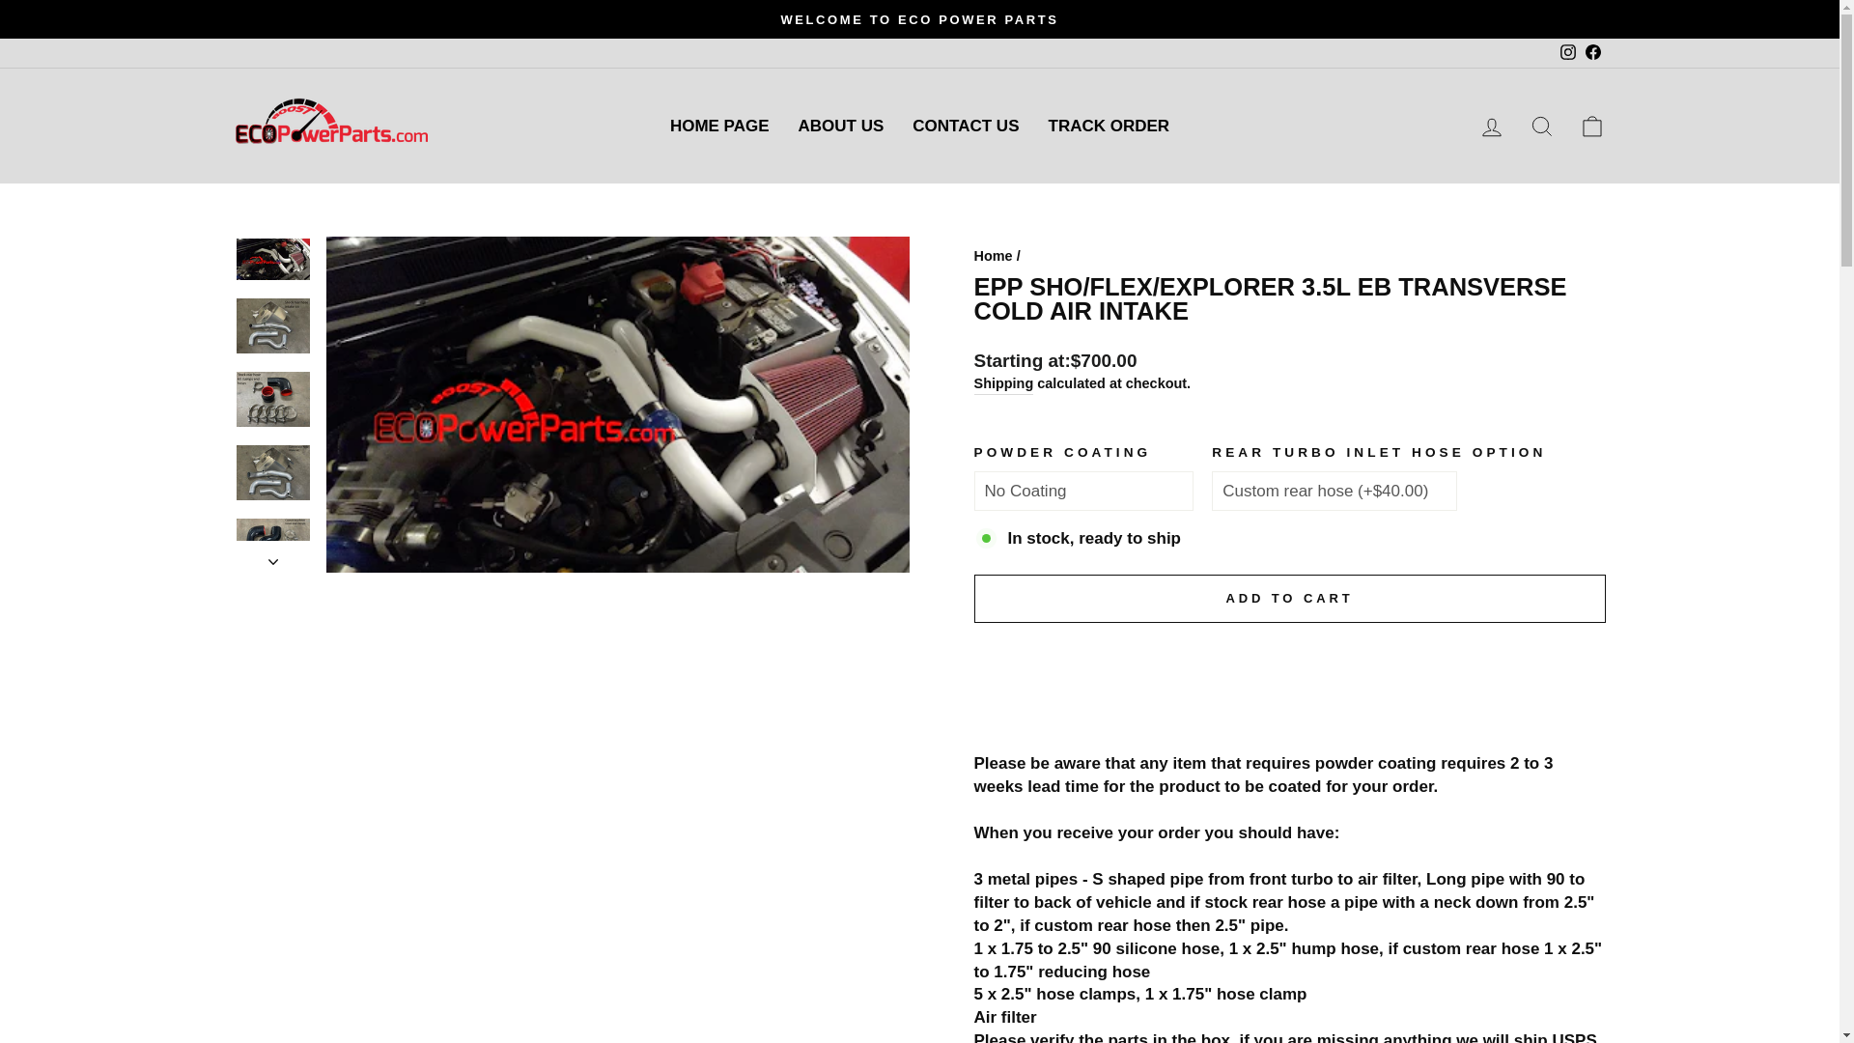 This screenshot has width=1854, height=1043. What do you see at coordinates (1566, 52) in the screenshot?
I see `icon-chevron` at bounding box center [1566, 52].